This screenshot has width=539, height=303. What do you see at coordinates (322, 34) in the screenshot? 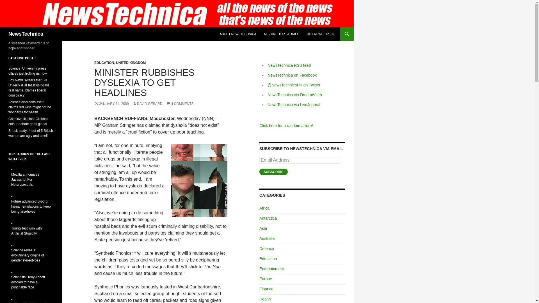
I see `HOT NEWS TIP LINE` at bounding box center [322, 34].